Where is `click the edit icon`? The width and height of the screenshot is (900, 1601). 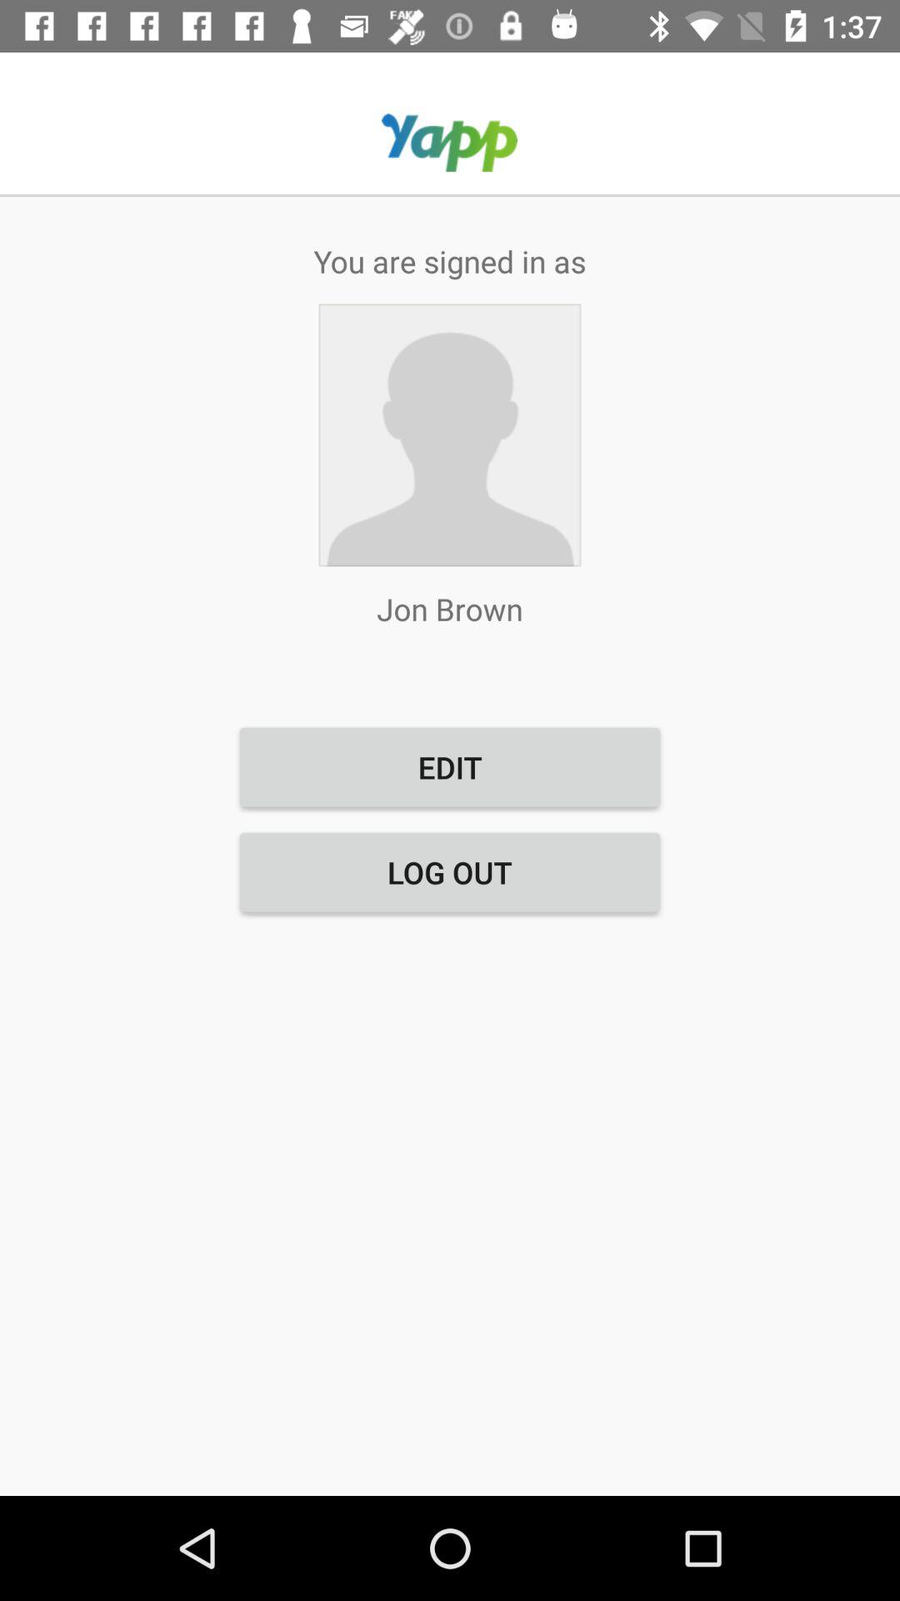
click the edit icon is located at coordinates (450, 767).